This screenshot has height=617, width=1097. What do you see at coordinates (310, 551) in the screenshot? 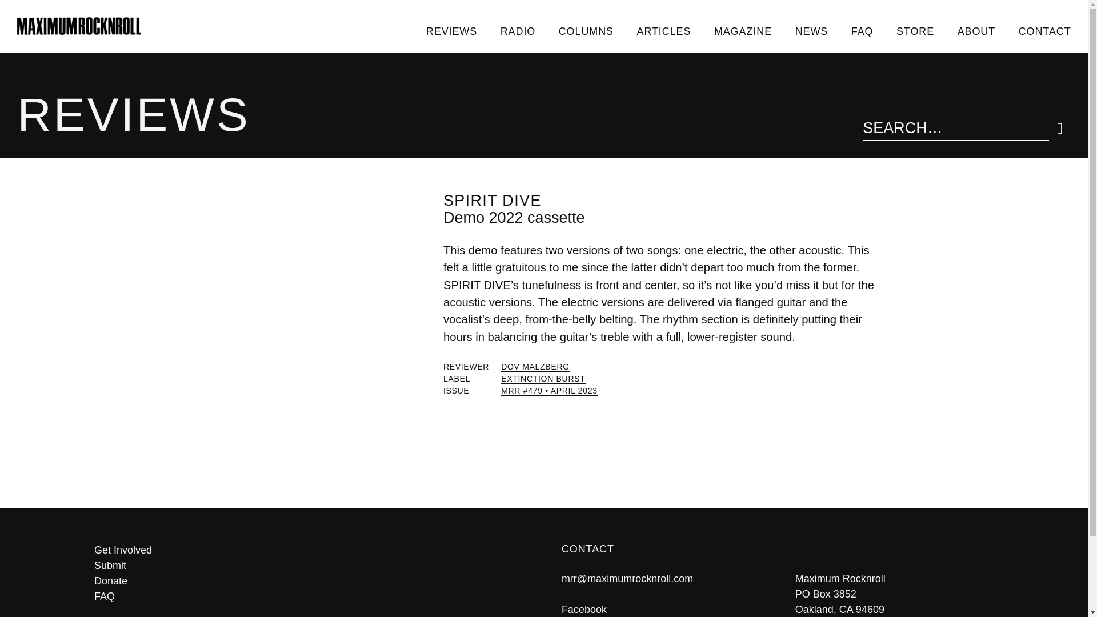
I see `Get Involved` at bounding box center [310, 551].